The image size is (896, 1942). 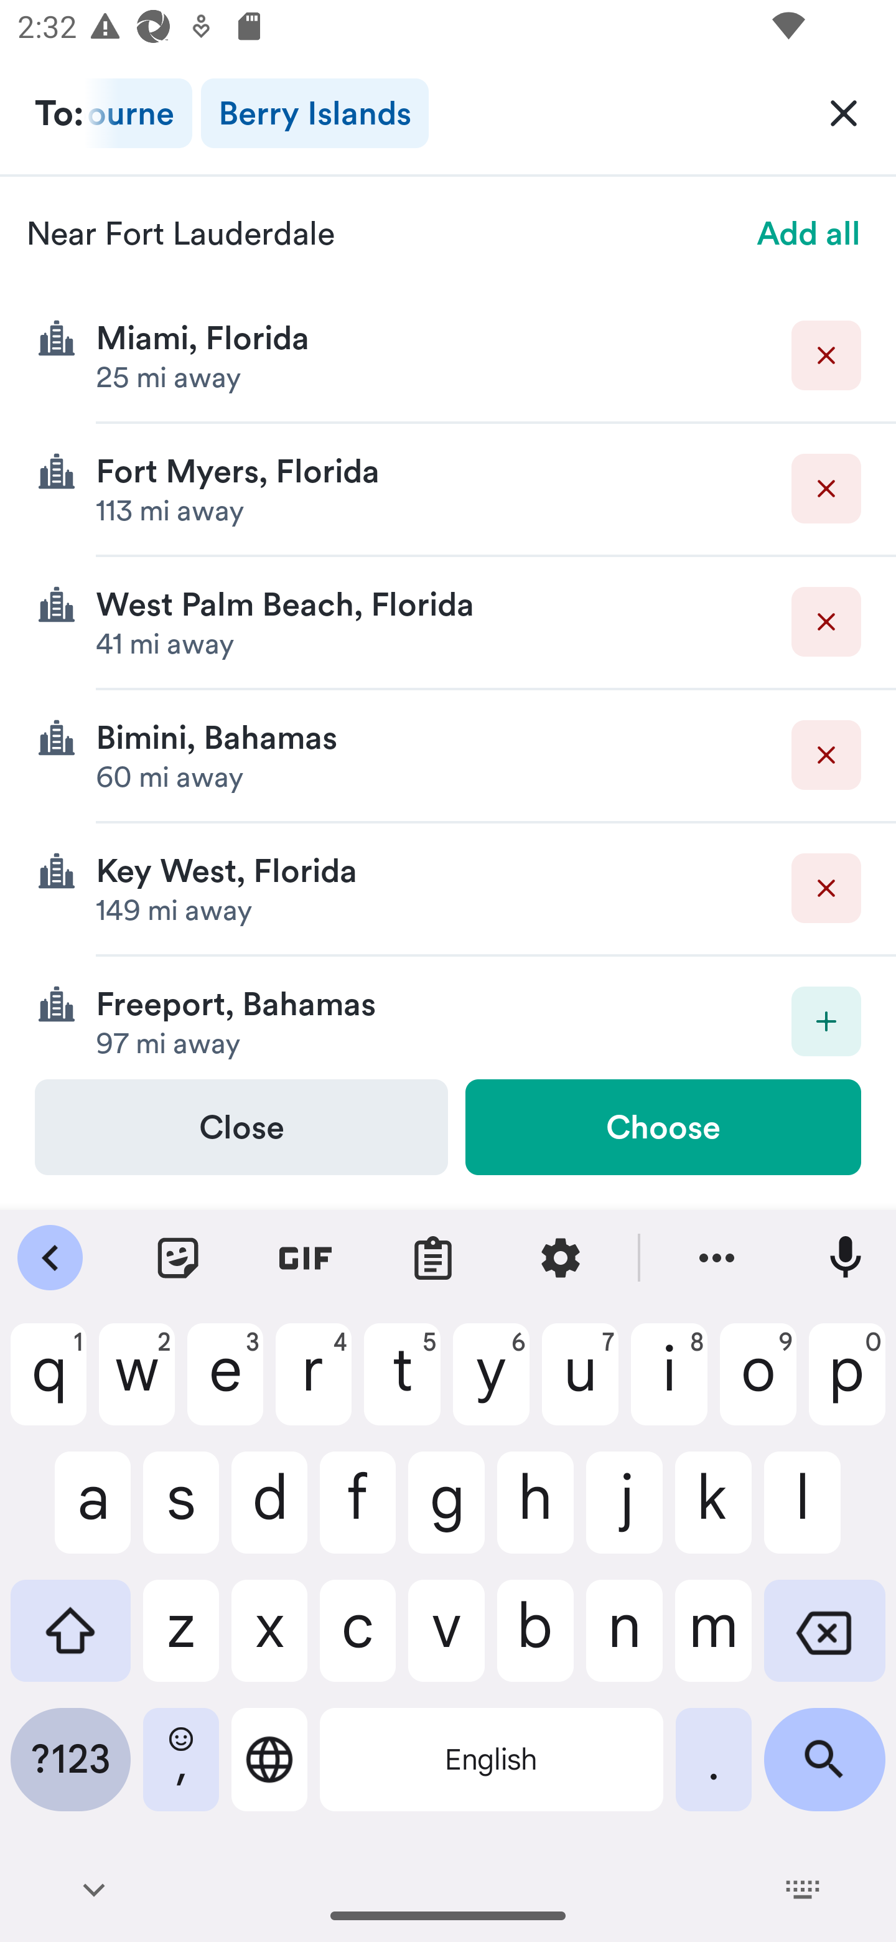 I want to click on Berry Islands, so click(x=314, y=113).